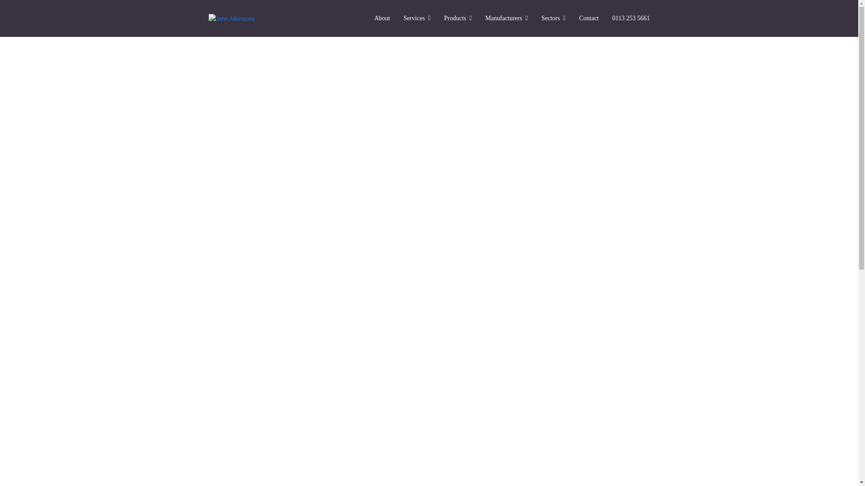  Describe the element at coordinates (588, 18) in the screenshot. I see `Contact` at that location.